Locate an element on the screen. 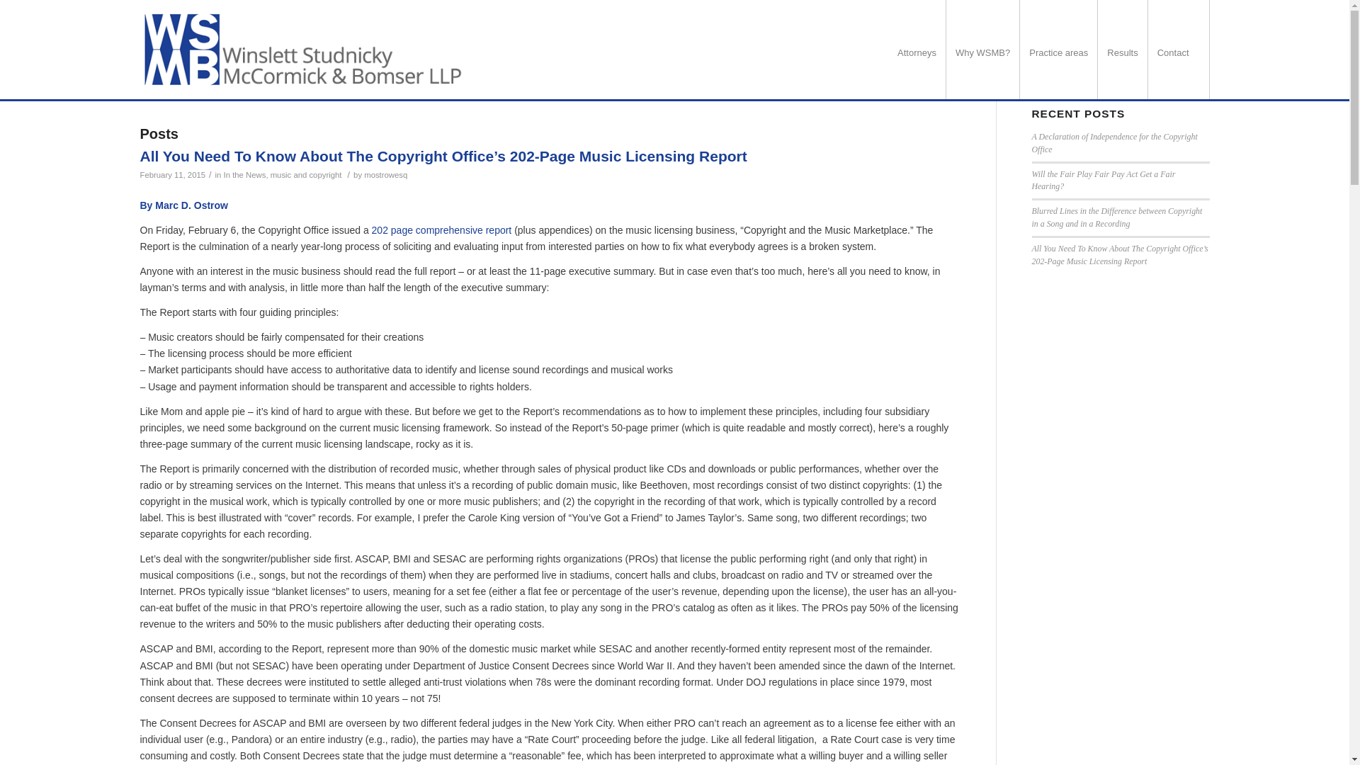 This screenshot has width=1360, height=765. Will the Fair Play Fair Pay Act Get a Fair Hearing? is located at coordinates (1102, 180).